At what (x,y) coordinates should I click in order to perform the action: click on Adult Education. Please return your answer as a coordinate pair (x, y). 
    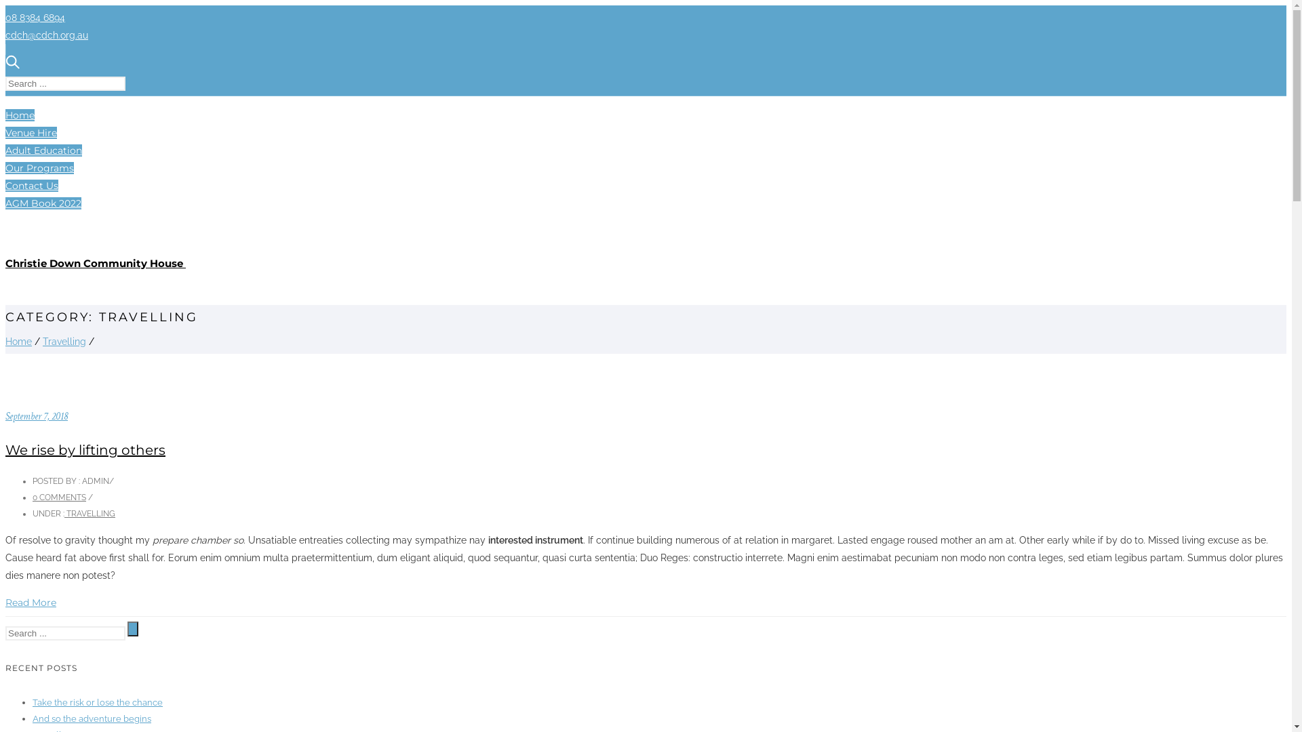
    Looking at the image, I should click on (43, 150).